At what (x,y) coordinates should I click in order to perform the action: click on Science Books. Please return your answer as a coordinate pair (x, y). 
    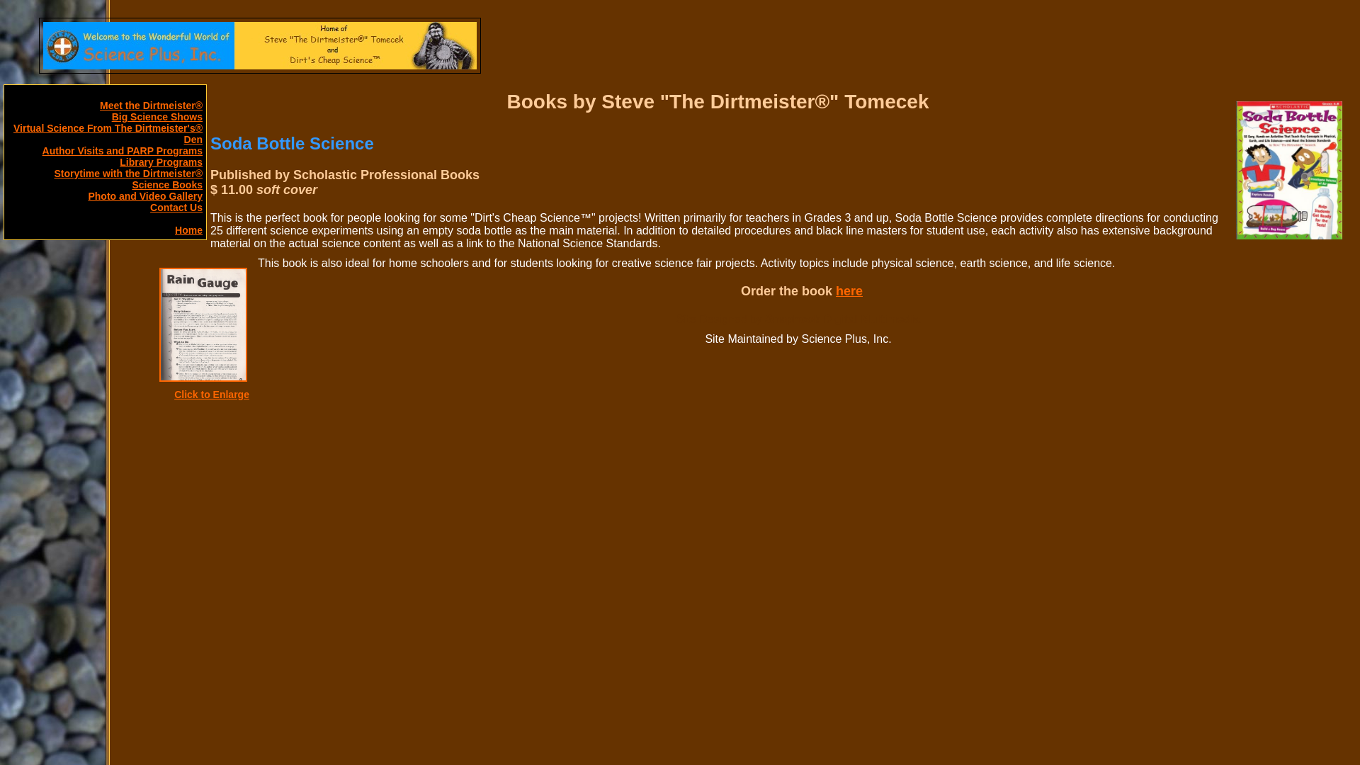
    Looking at the image, I should click on (167, 184).